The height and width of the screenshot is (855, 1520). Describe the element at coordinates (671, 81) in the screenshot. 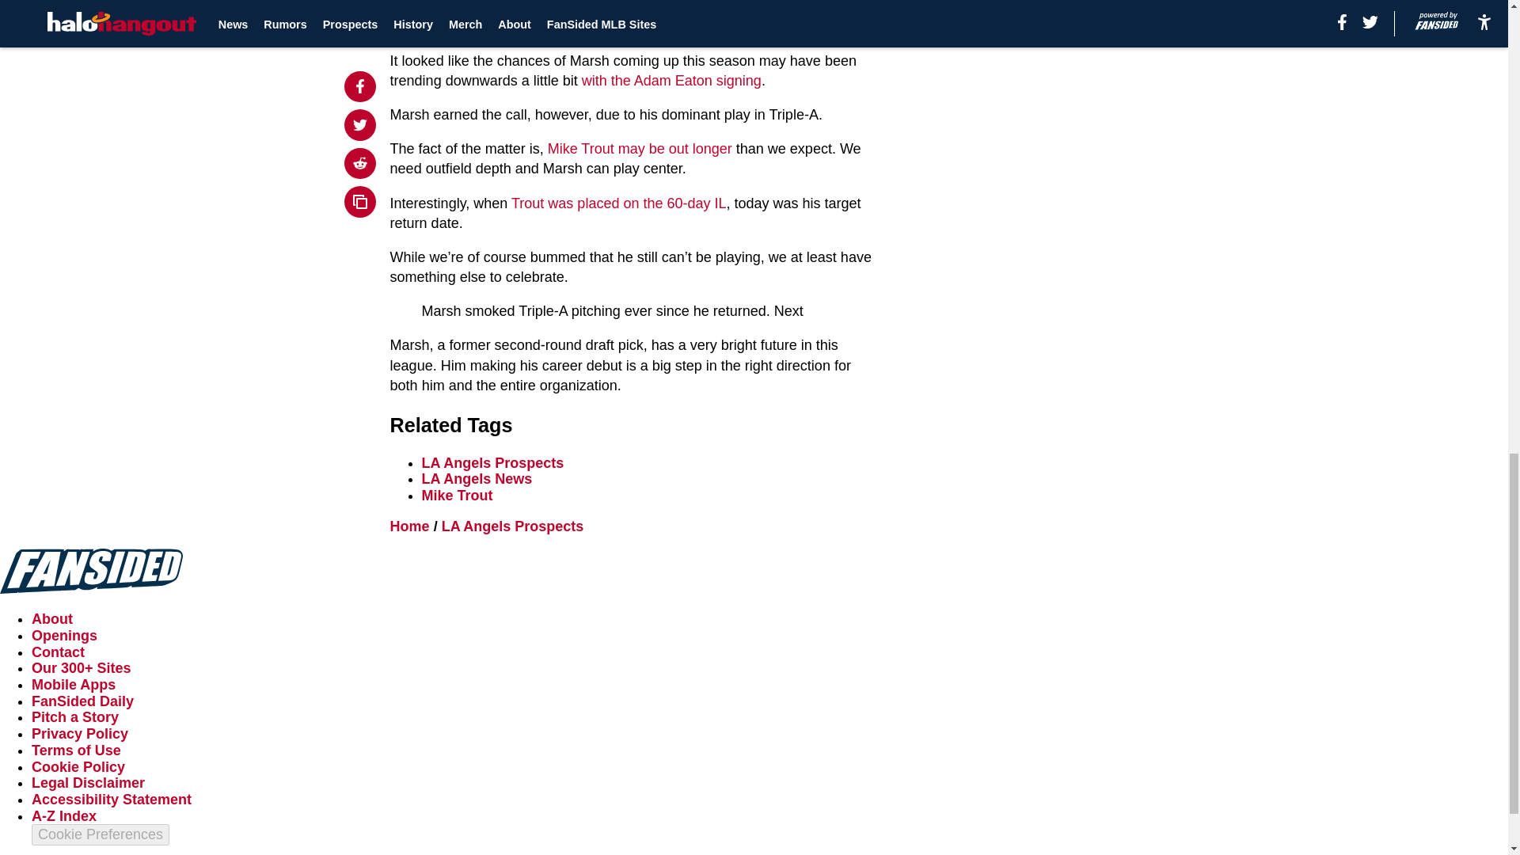

I see `with the Adam Eaton signing` at that location.